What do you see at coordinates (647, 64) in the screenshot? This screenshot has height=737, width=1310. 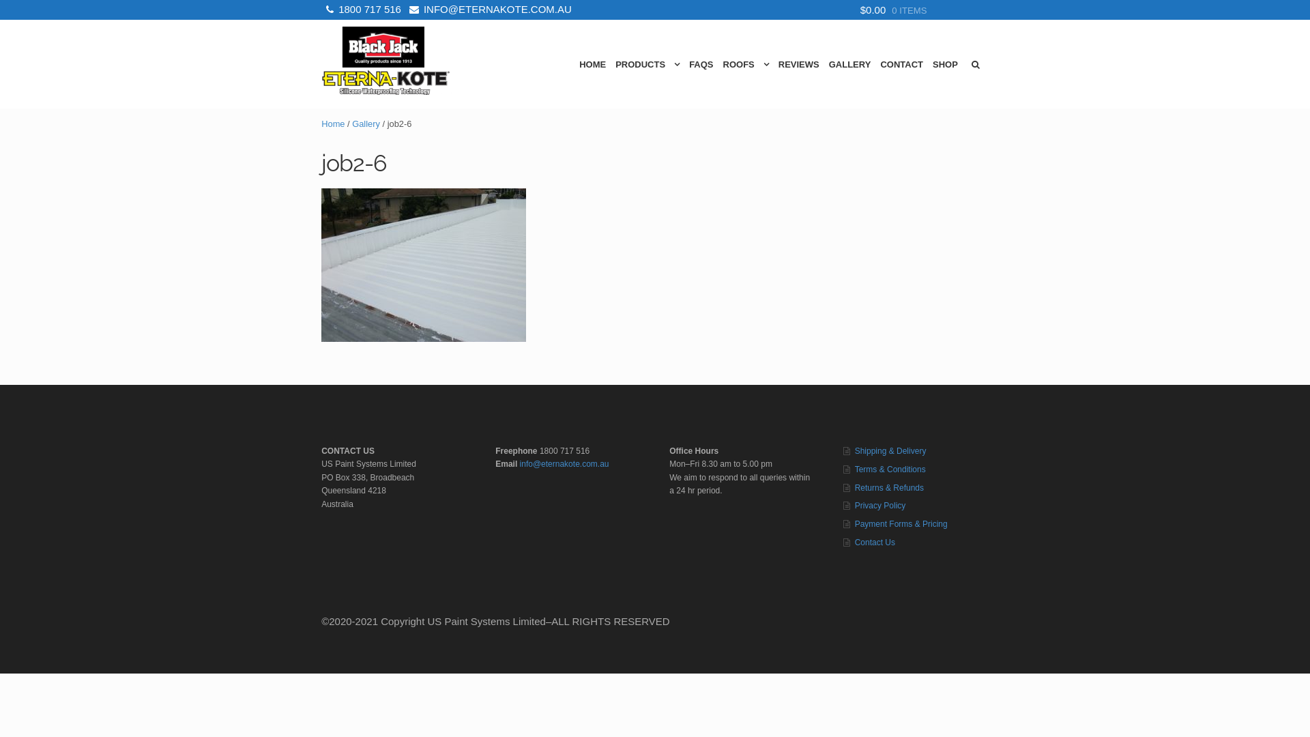 I see `PRODUCTS` at bounding box center [647, 64].